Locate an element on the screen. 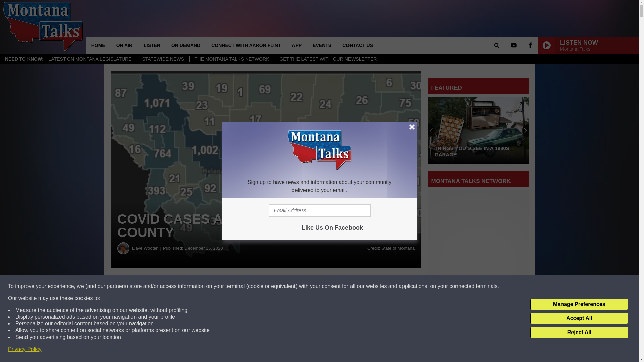 The image size is (644, 362). LATEST ON MONTANA LEGISLATURE is located at coordinates (90, 59).